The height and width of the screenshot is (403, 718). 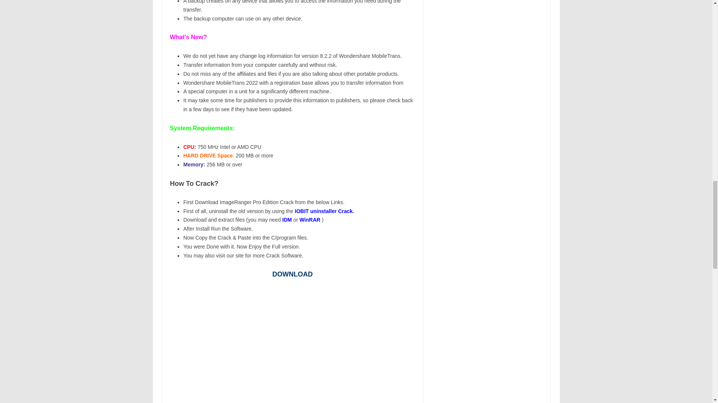 I want to click on DOWNLOAD, so click(x=292, y=274).